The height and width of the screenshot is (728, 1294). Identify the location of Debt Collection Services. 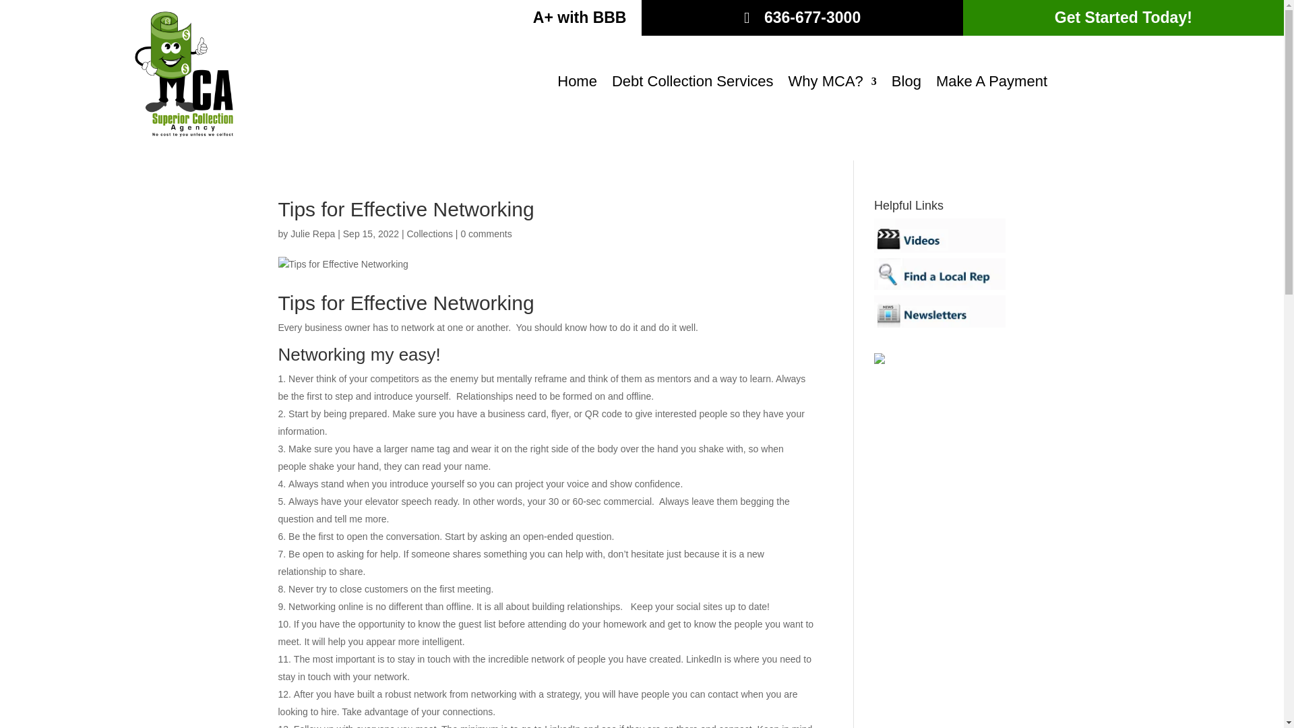
(693, 84).